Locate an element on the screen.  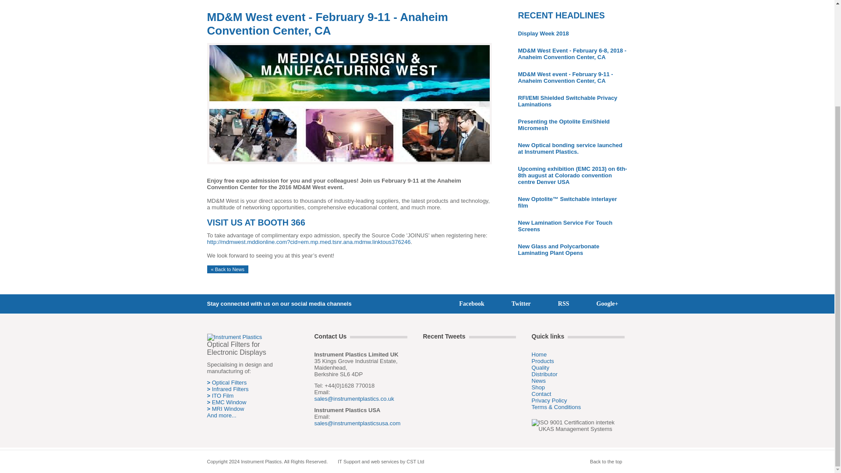
Products is located at coordinates (543, 361).